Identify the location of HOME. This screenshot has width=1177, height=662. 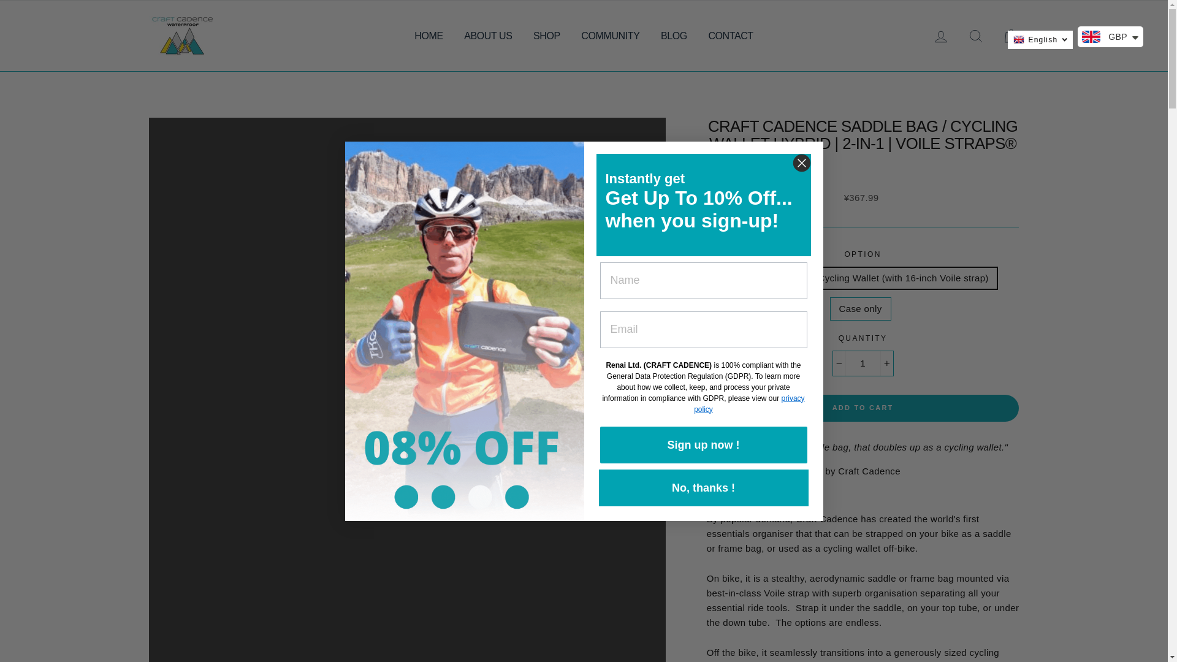
(428, 36).